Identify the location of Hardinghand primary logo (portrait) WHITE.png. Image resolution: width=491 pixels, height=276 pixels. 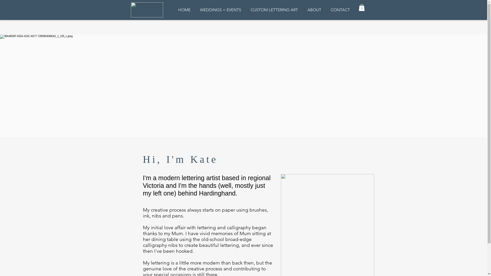
(147, 10).